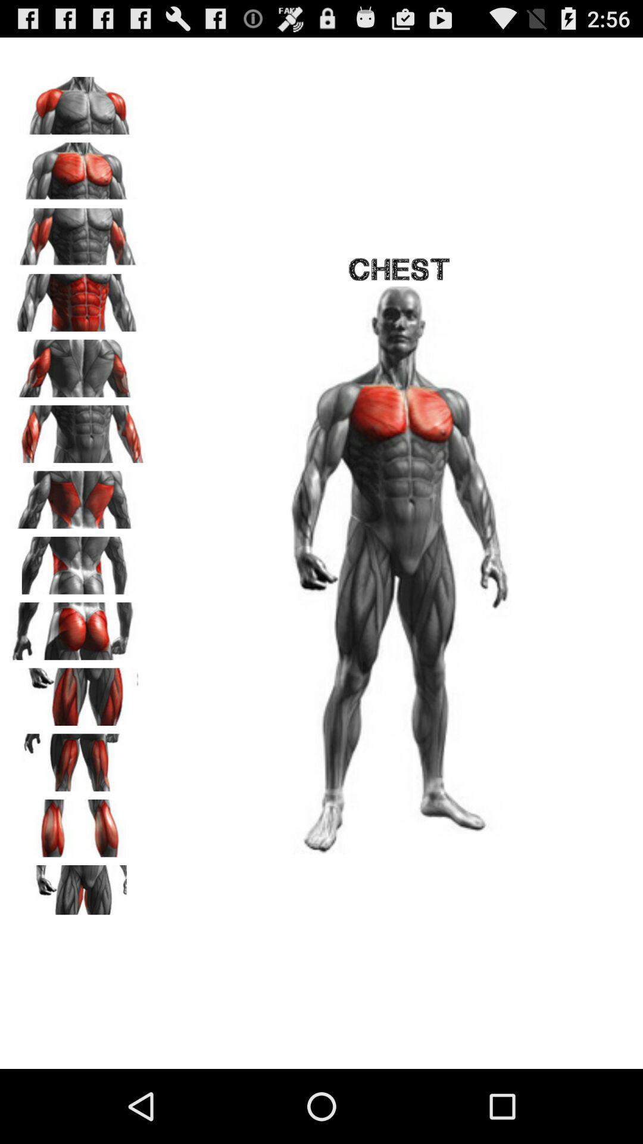  I want to click on go to back, so click(78, 364).